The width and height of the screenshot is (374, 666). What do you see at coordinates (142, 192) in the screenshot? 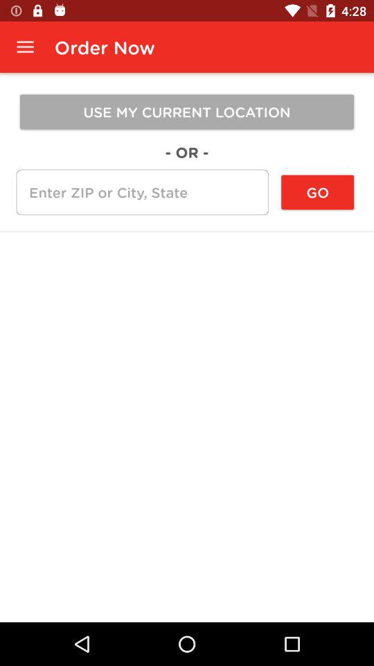
I see `click item to the left of the go` at bounding box center [142, 192].